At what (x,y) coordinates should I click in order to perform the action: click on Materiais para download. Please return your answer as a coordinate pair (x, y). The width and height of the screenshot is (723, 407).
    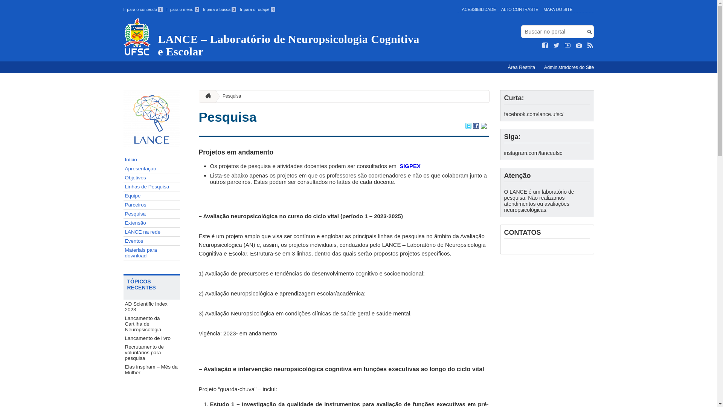
    Looking at the image, I should click on (152, 253).